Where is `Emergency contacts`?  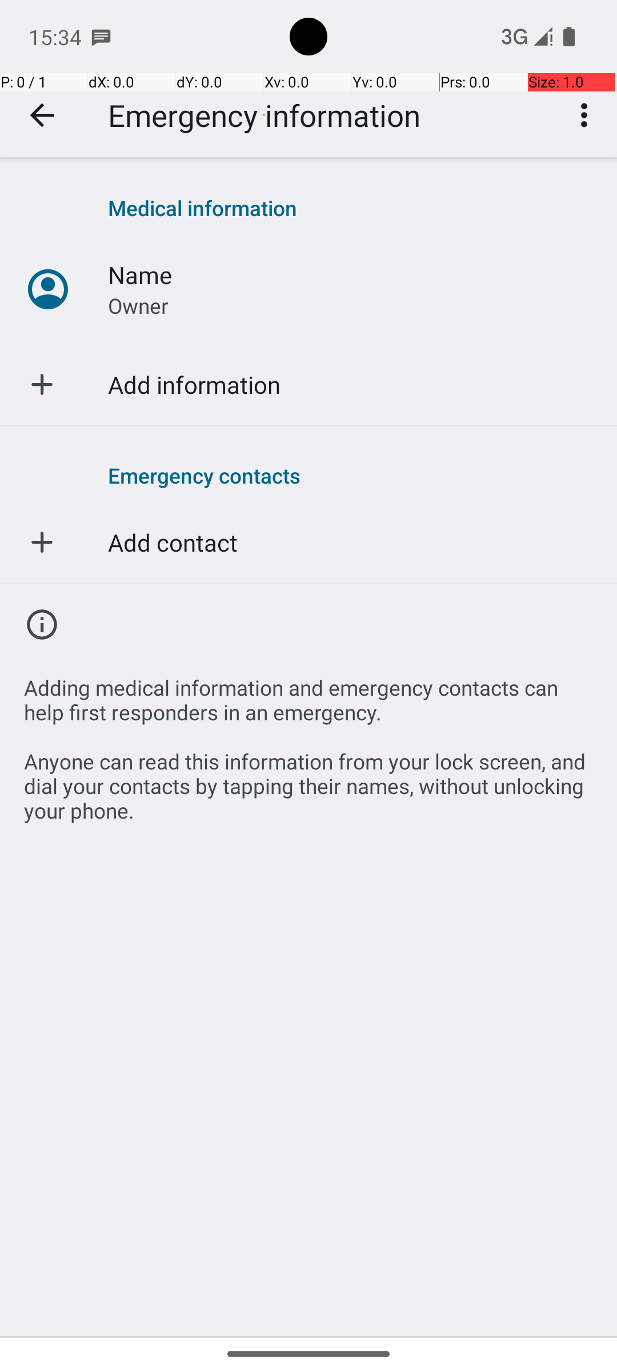
Emergency contacts is located at coordinates (351, 475).